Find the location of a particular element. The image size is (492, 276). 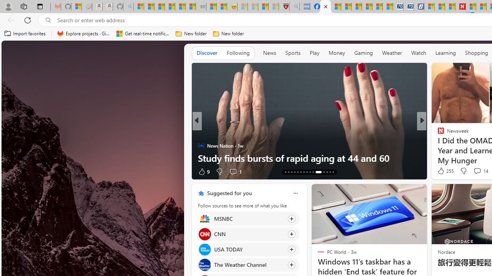

AutomationID: tab-69 is located at coordinates (294, 172).